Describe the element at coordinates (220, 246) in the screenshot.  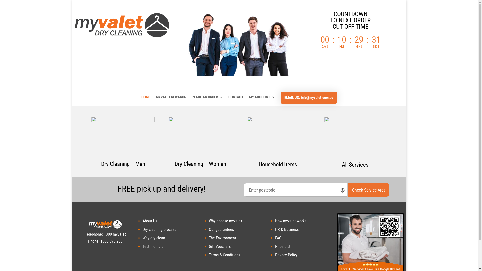
I see `Gift Vouchers` at that location.